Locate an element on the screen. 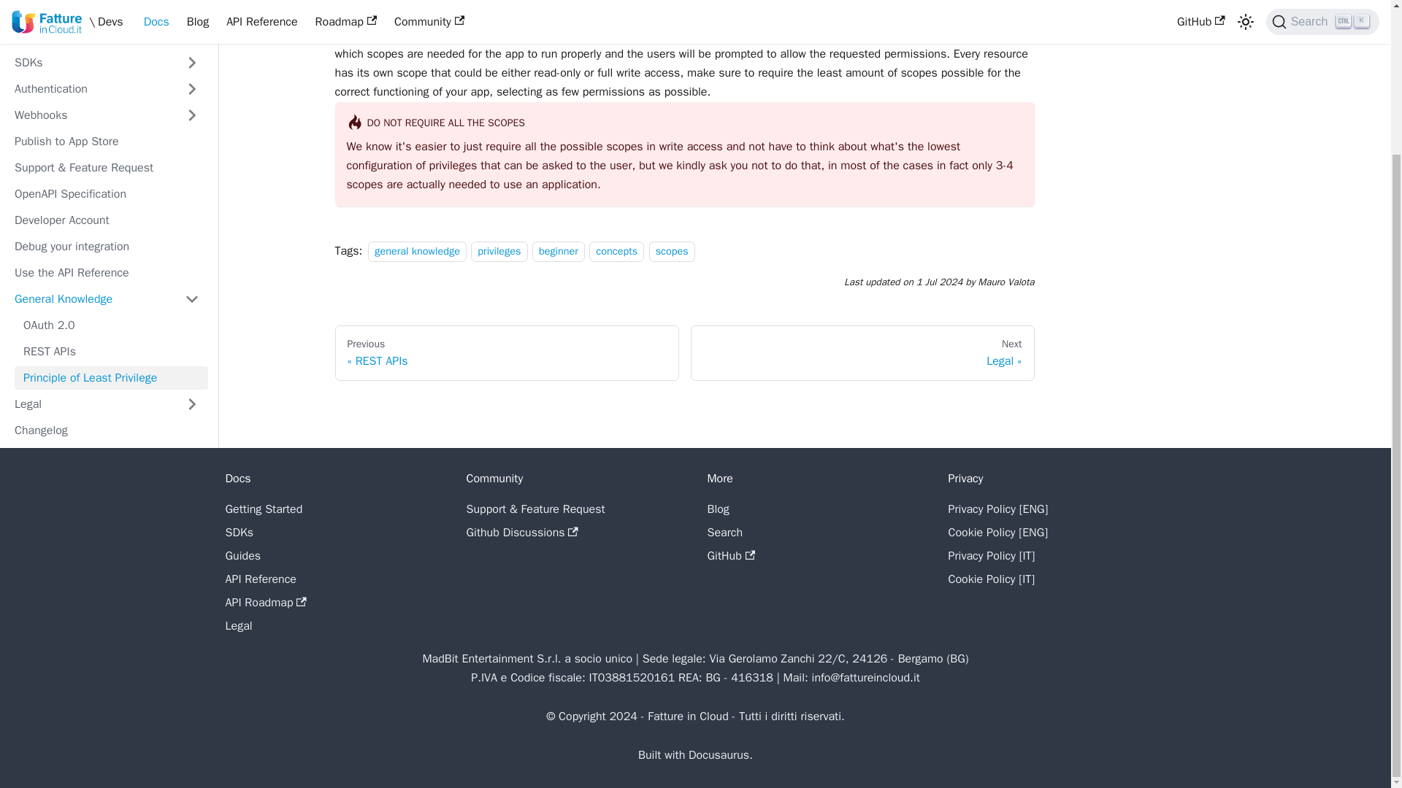  Debug your integration is located at coordinates (107, 247).